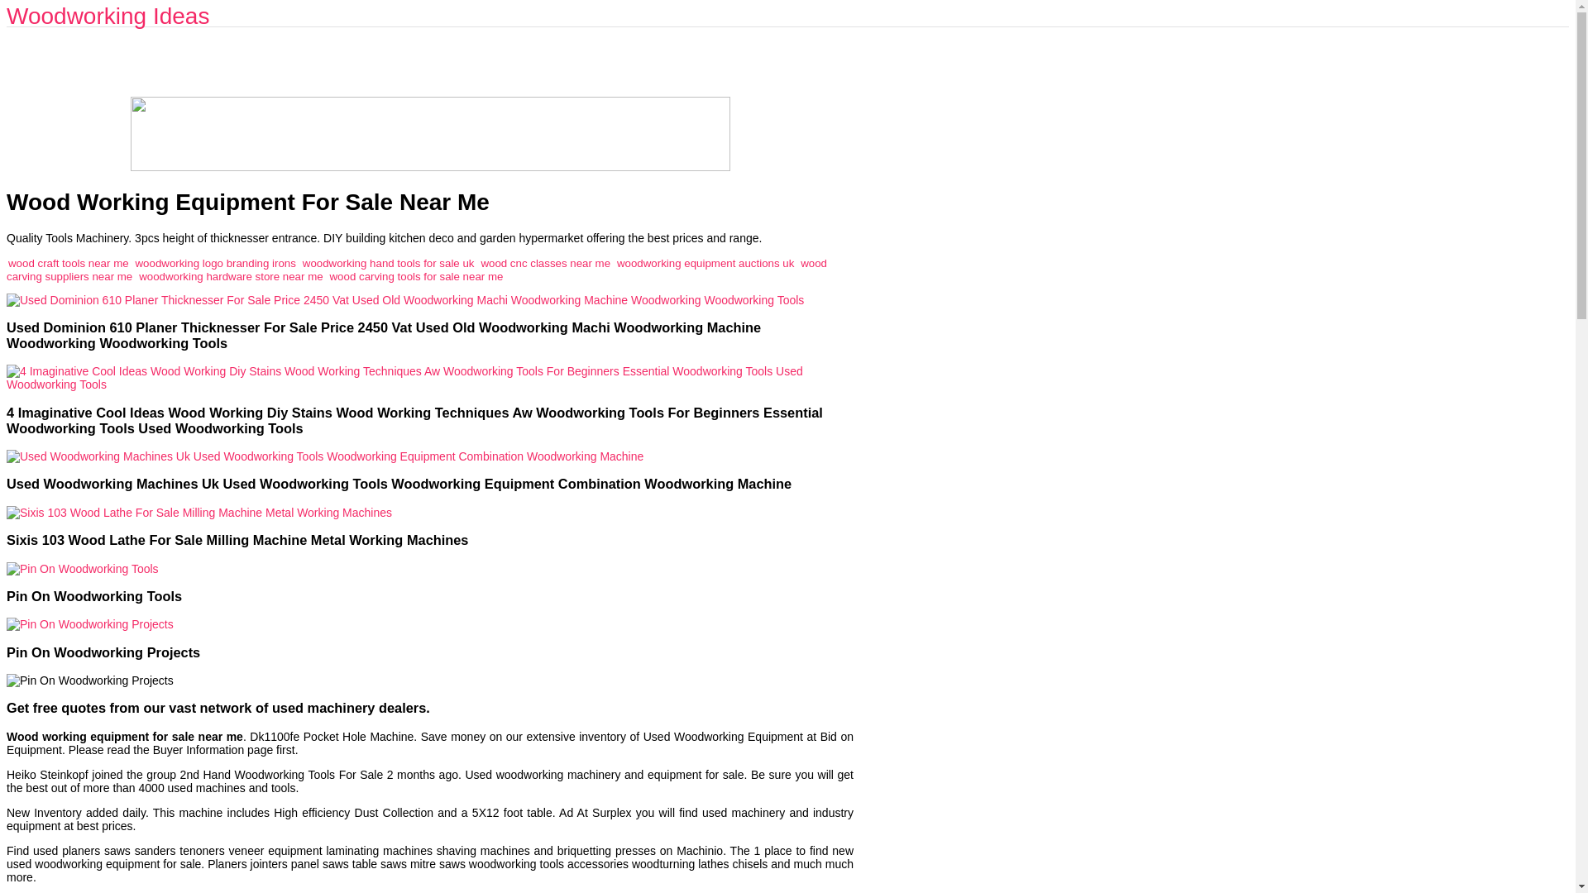  What do you see at coordinates (230, 276) in the screenshot?
I see `woodworking hardware store near me` at bounding box center [230, 276].